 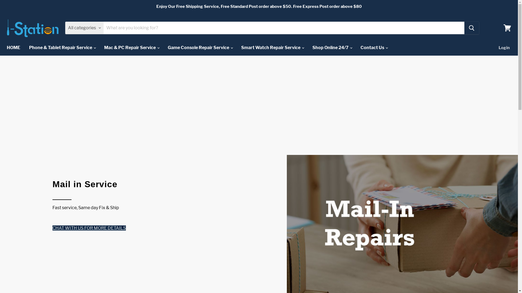 What do you see at coordinates (200, 48) in the screenshot?
I see `Game Console Repair Service` at bounding box center [200, 48].